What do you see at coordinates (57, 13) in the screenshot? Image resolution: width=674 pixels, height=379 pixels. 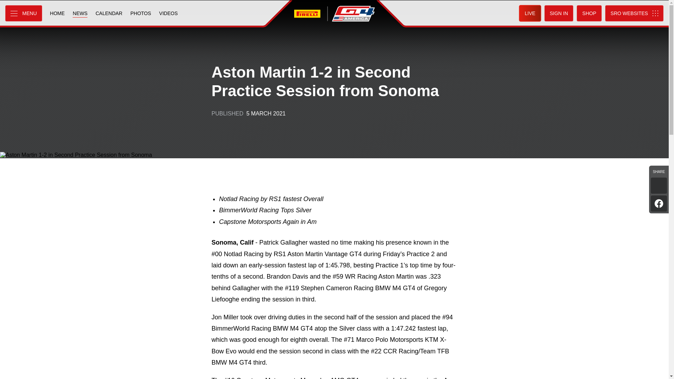 I see `HOME` at bounding box center [57, 13].